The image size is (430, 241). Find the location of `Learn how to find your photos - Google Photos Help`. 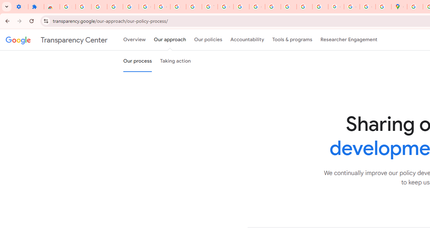

Learn how to find your photos - Google Photos Help is located at coordinates (99, 7).